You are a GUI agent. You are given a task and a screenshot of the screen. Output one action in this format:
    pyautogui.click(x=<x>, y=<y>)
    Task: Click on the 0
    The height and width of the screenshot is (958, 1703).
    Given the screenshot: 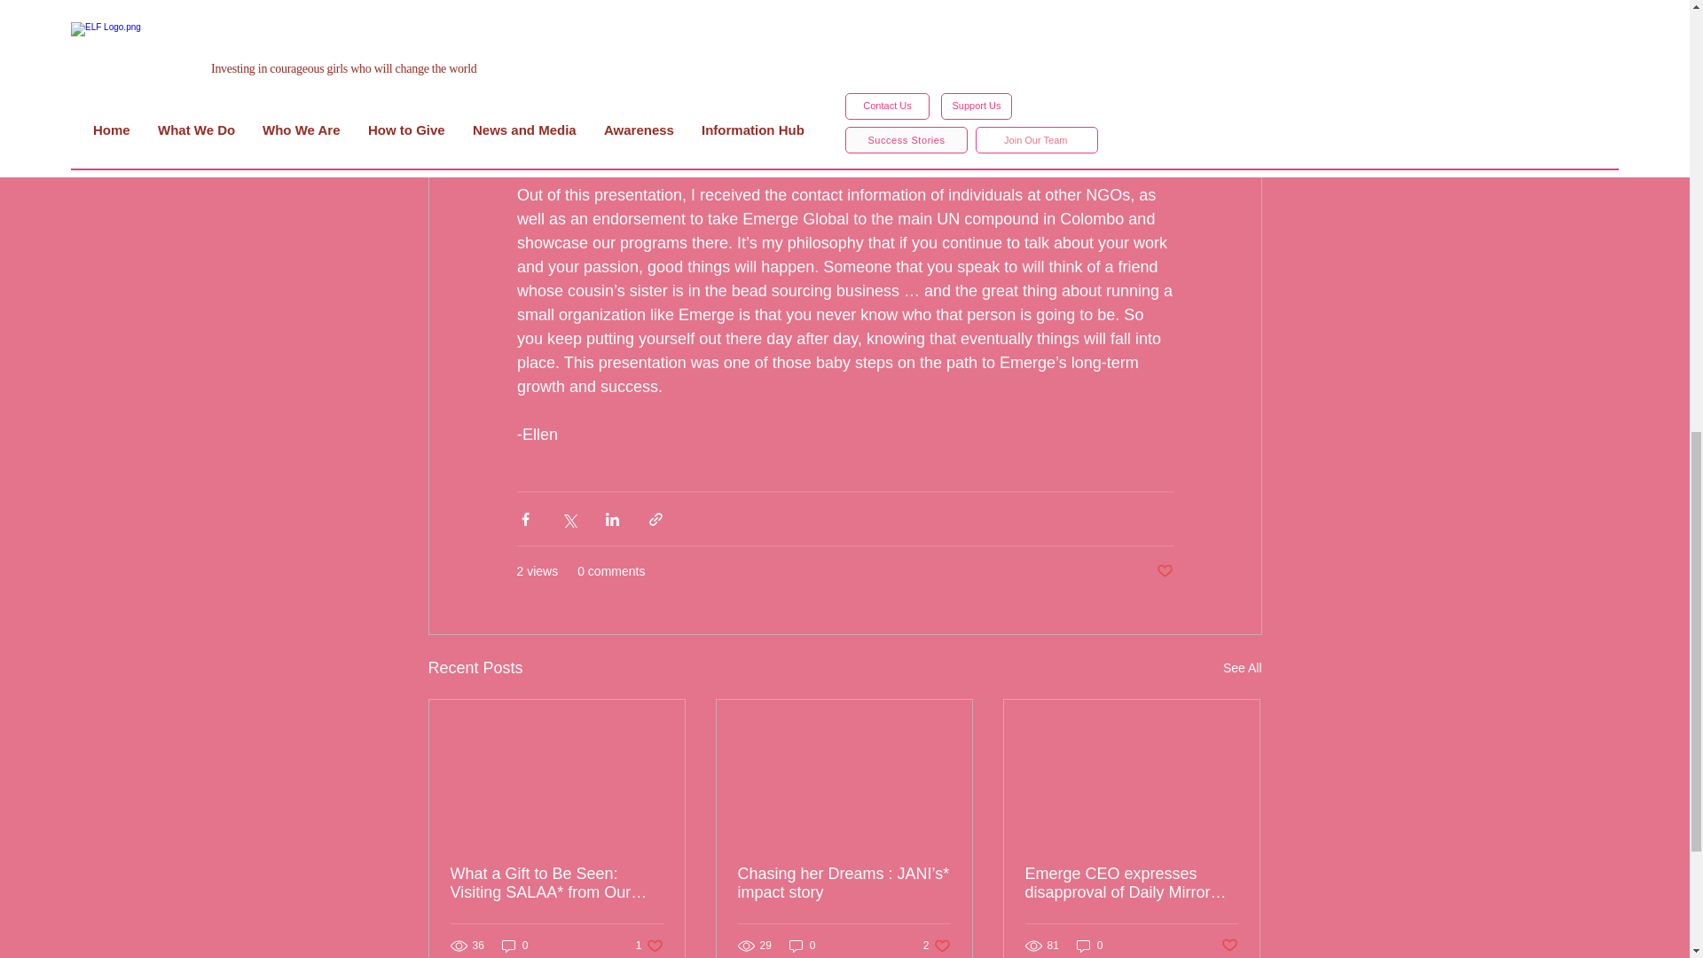 What is the action you would take?
    pyautogui.click(x=649, y=945)
    